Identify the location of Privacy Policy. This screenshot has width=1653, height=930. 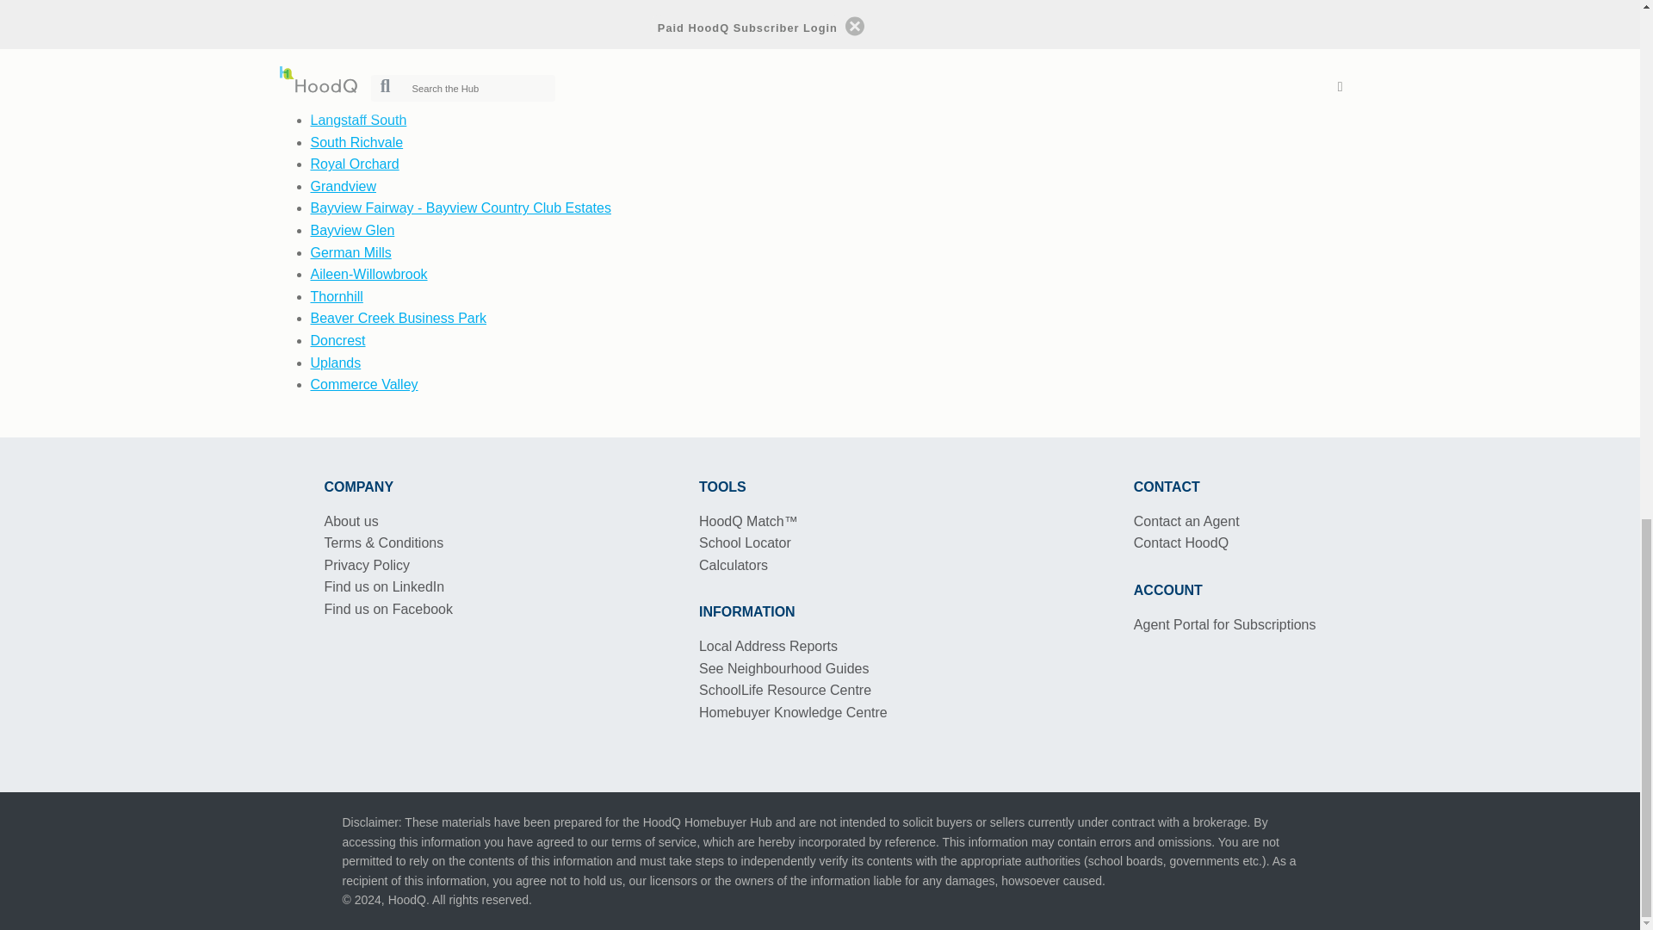
(367, 565).